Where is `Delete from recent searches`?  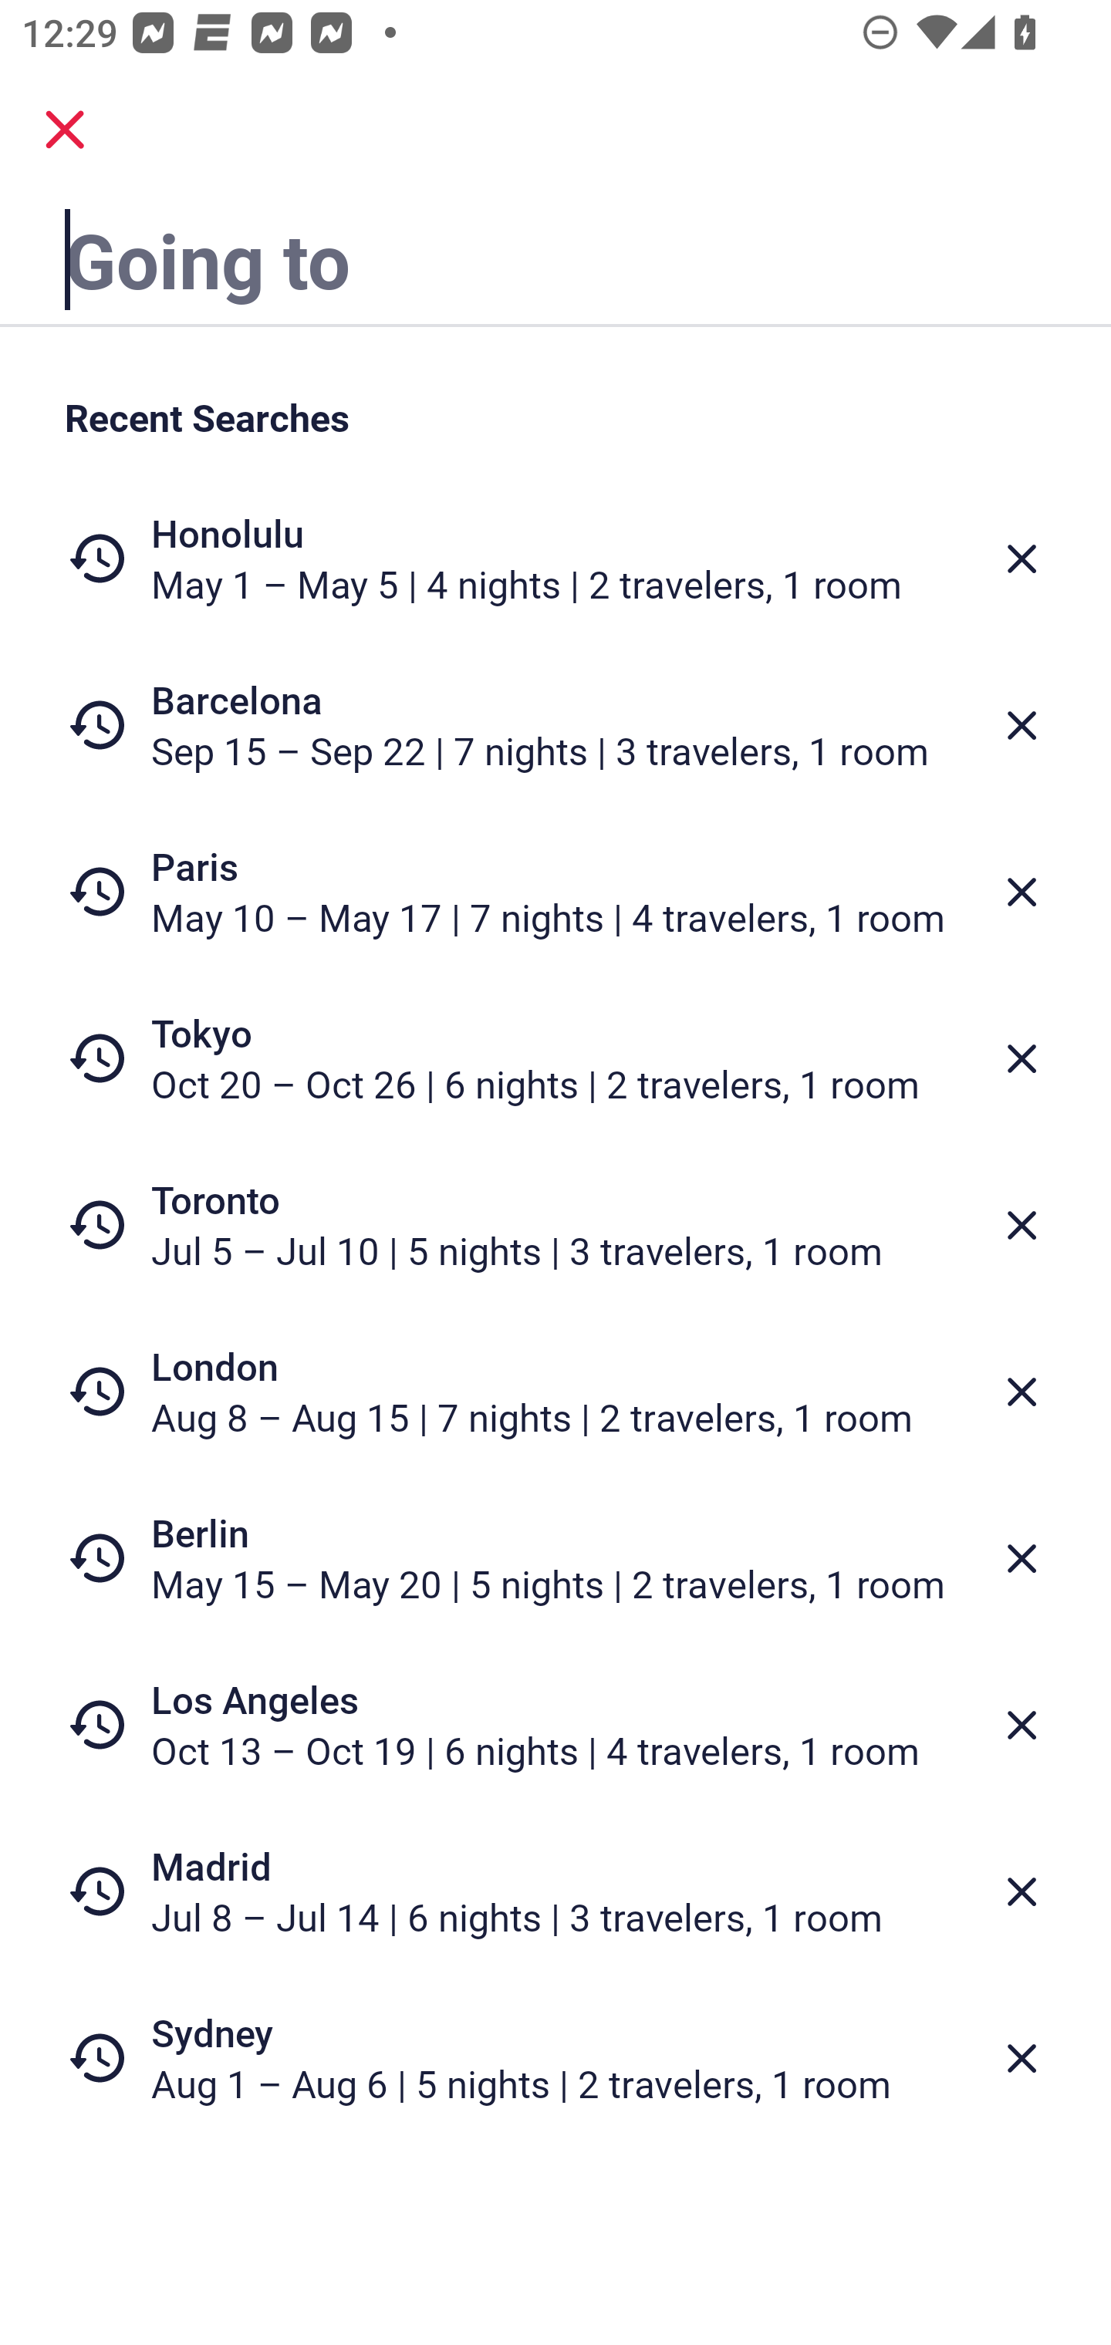
Delete from recent searches is located at coordinates (1022, 1725).